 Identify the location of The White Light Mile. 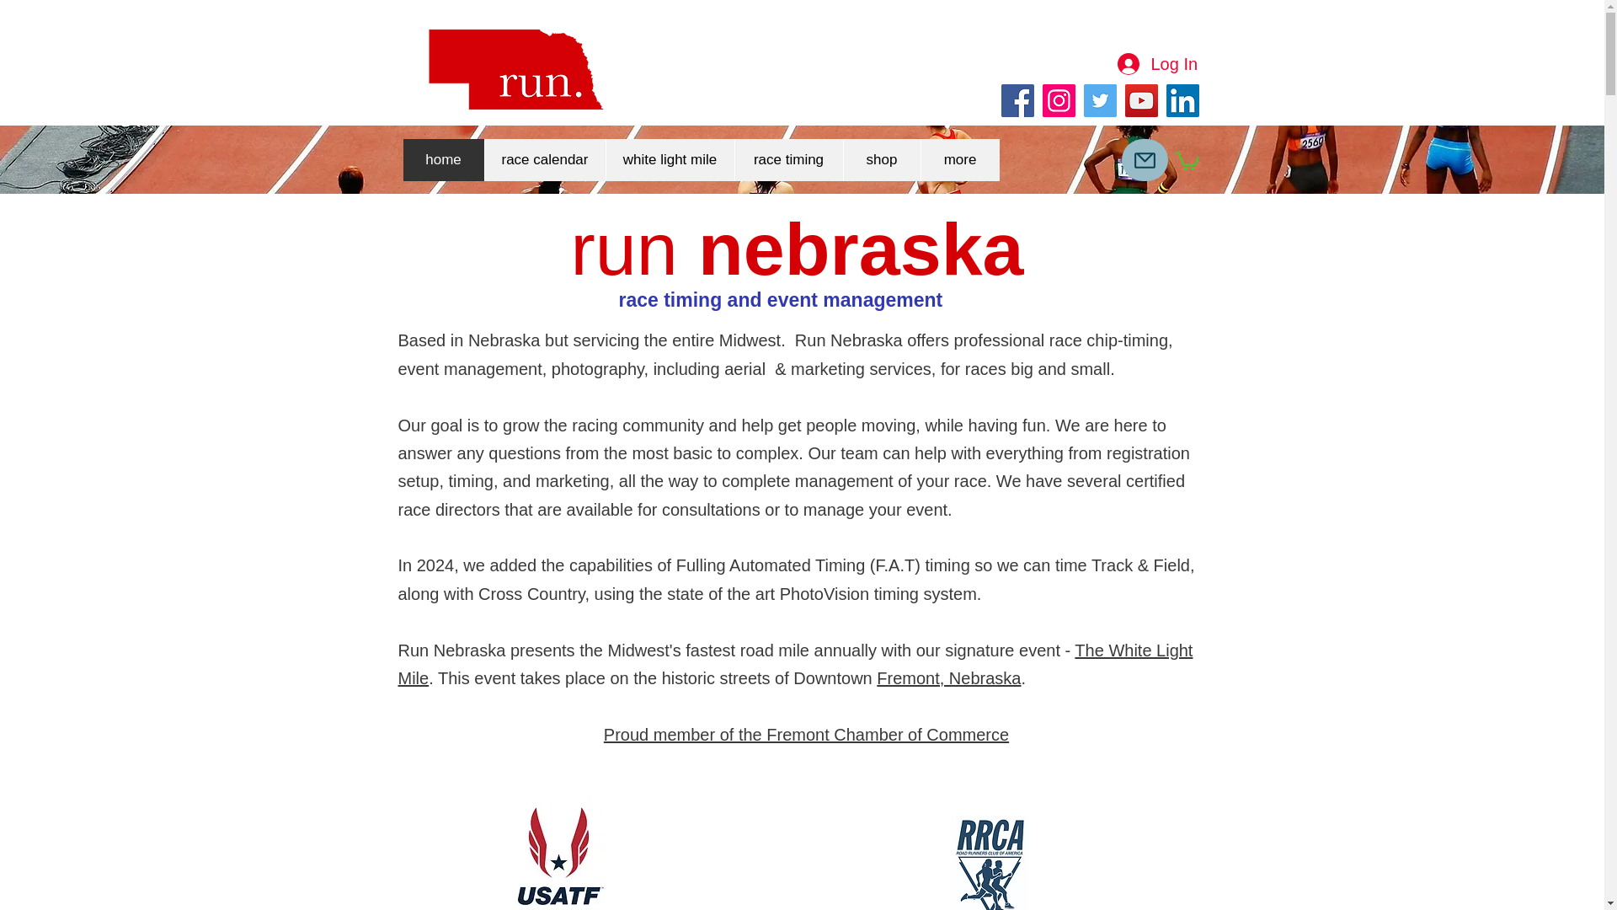
(795, 664).